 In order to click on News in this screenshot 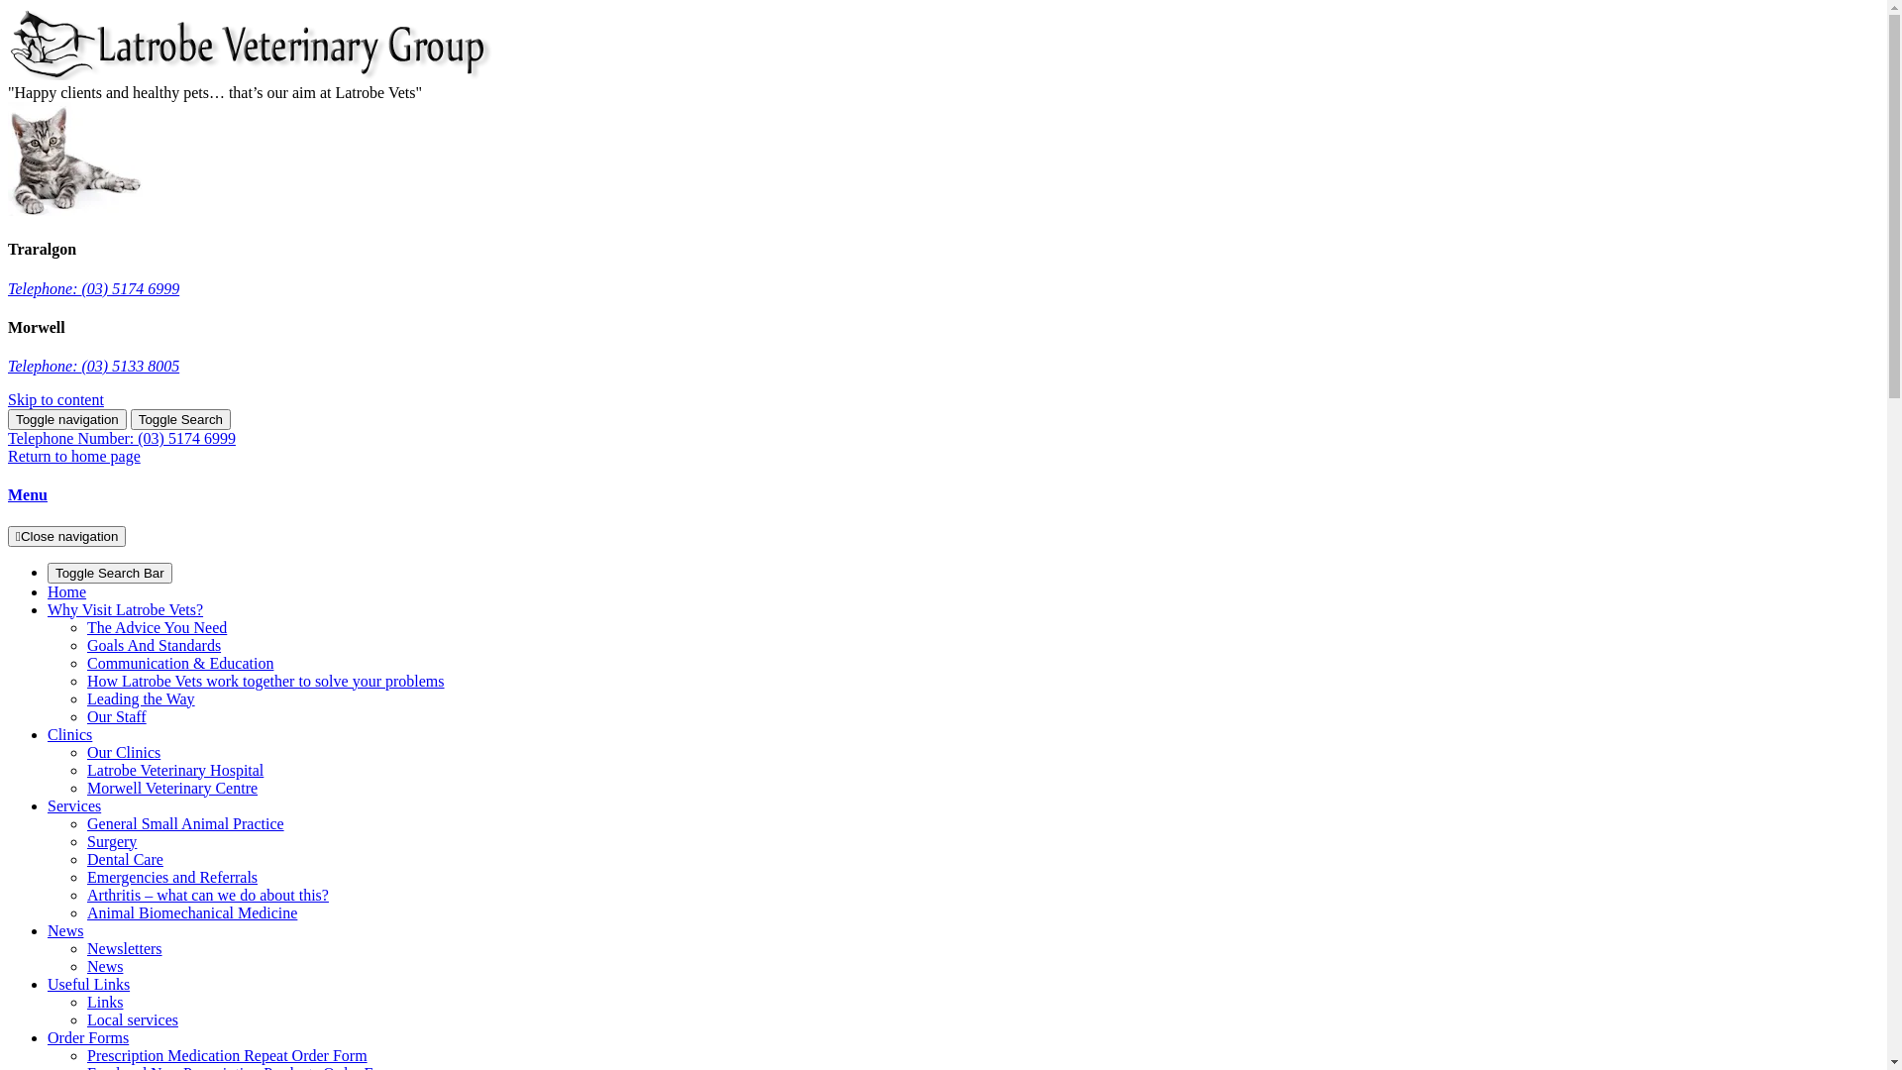, I will do `click(65, 931)`.